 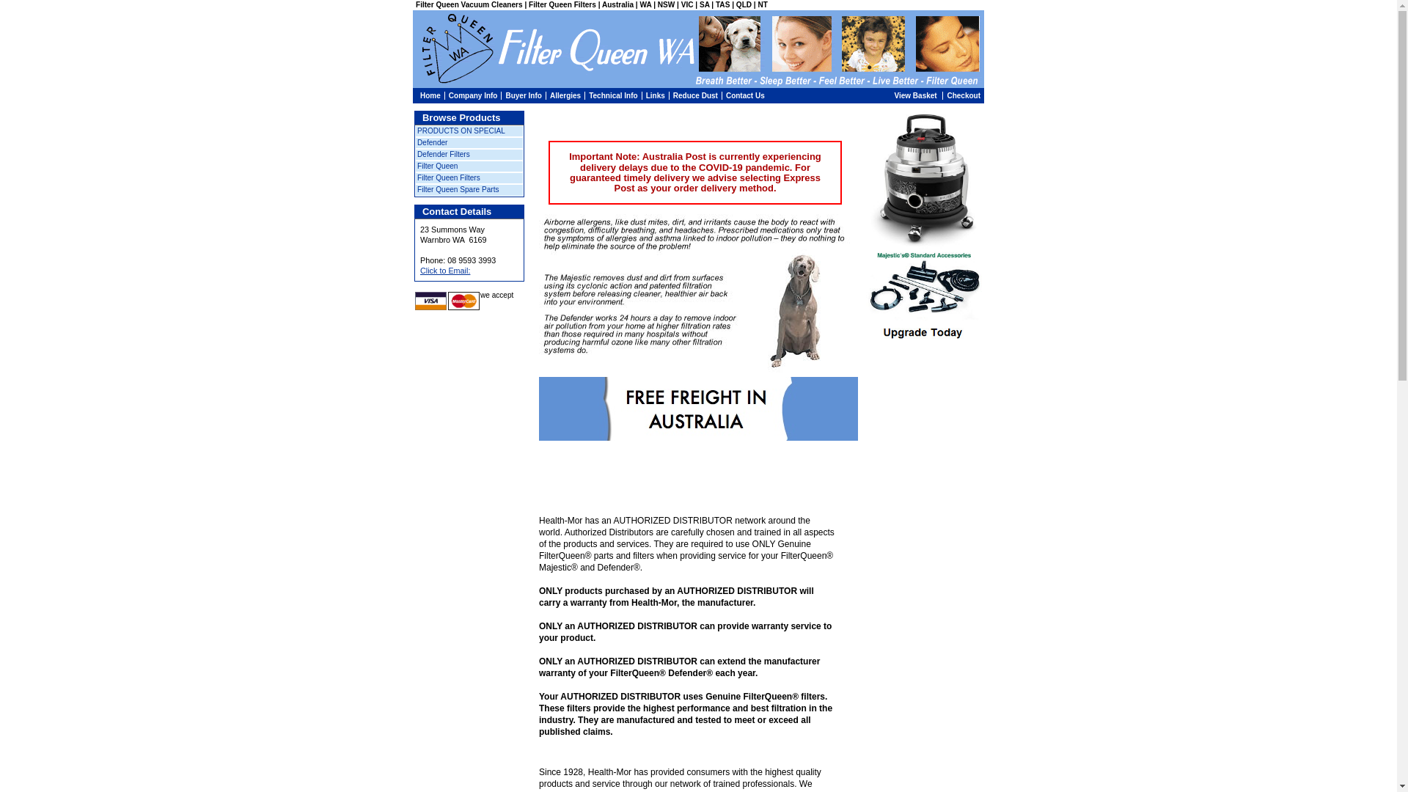 What do you see at coordinates (745, 95) in the screenshot?
I see `Contact Us` at bounding box center [745, 95].